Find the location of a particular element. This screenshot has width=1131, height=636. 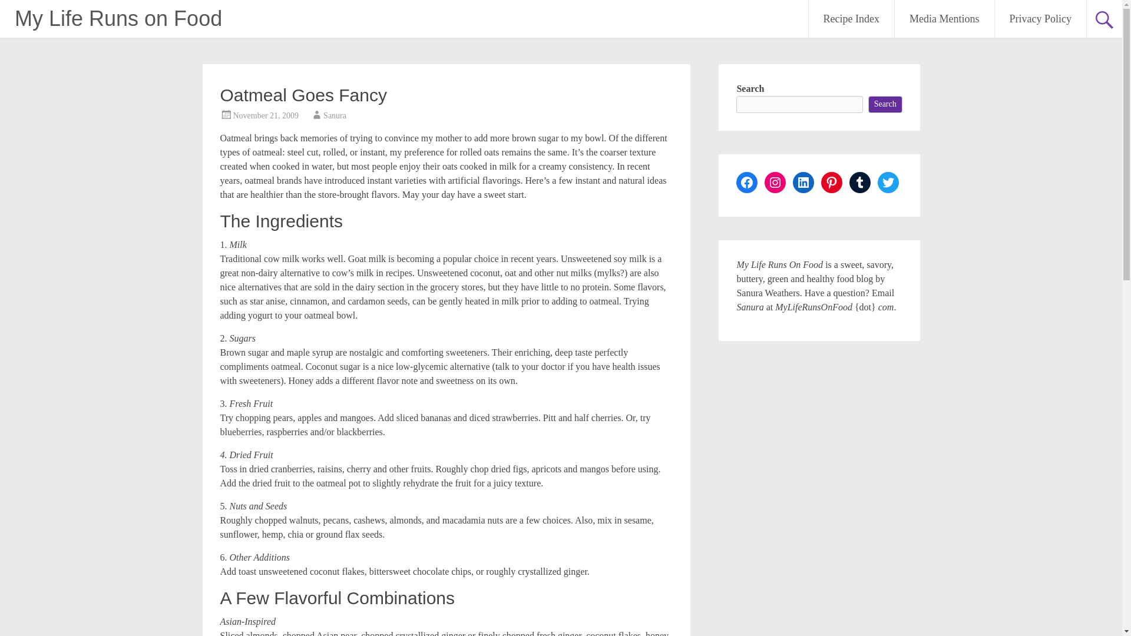

Tumblr is located at coordinates (860, 183).